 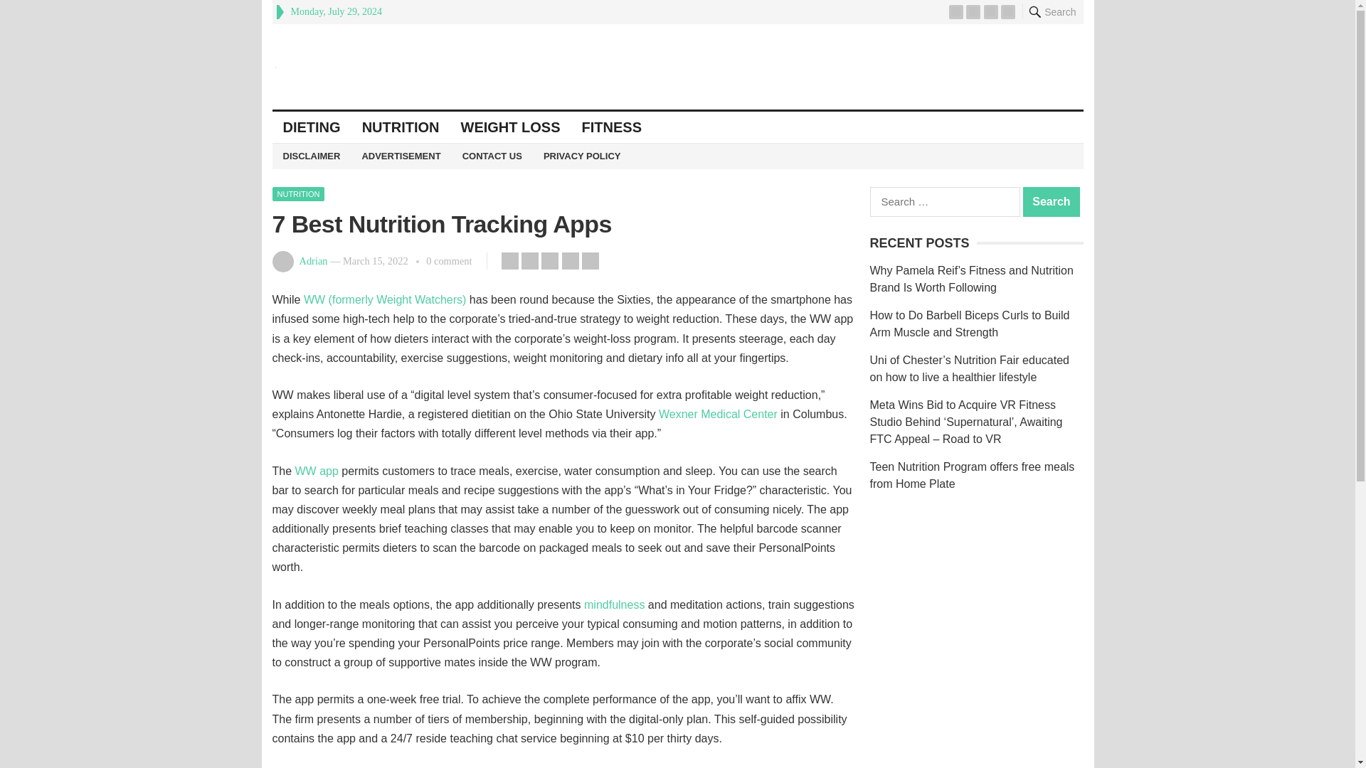 I want to click on ADVERTISEMENT, so click(x=401, y=156).